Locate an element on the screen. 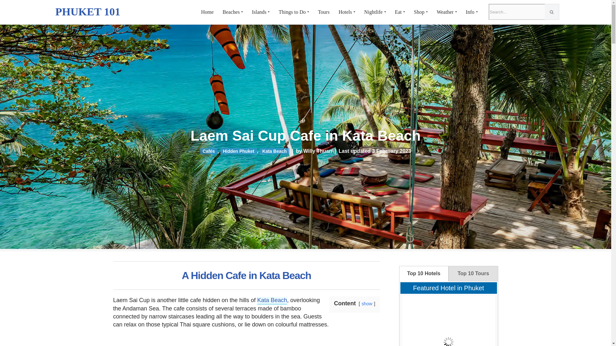 This screenshot has width=616, height=346. Beaches is located at coordinates (231, 12).